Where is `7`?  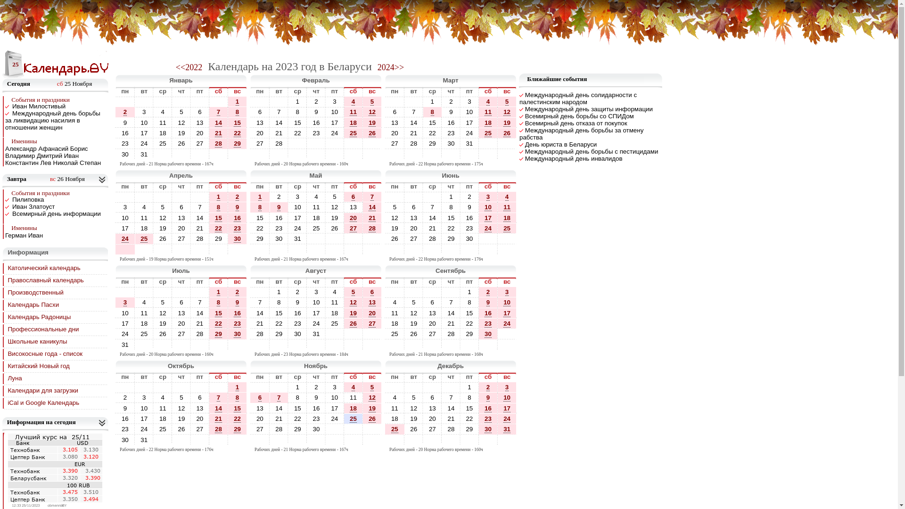
7 is located at coordinates (451, 398).